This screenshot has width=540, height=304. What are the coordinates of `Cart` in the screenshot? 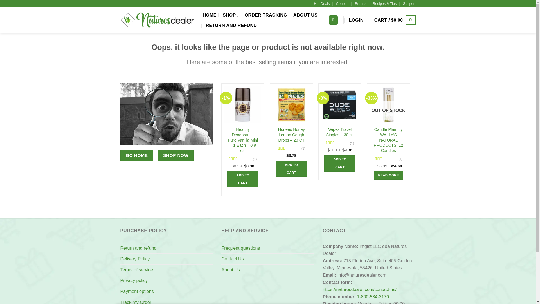 It's located at (395, 20).